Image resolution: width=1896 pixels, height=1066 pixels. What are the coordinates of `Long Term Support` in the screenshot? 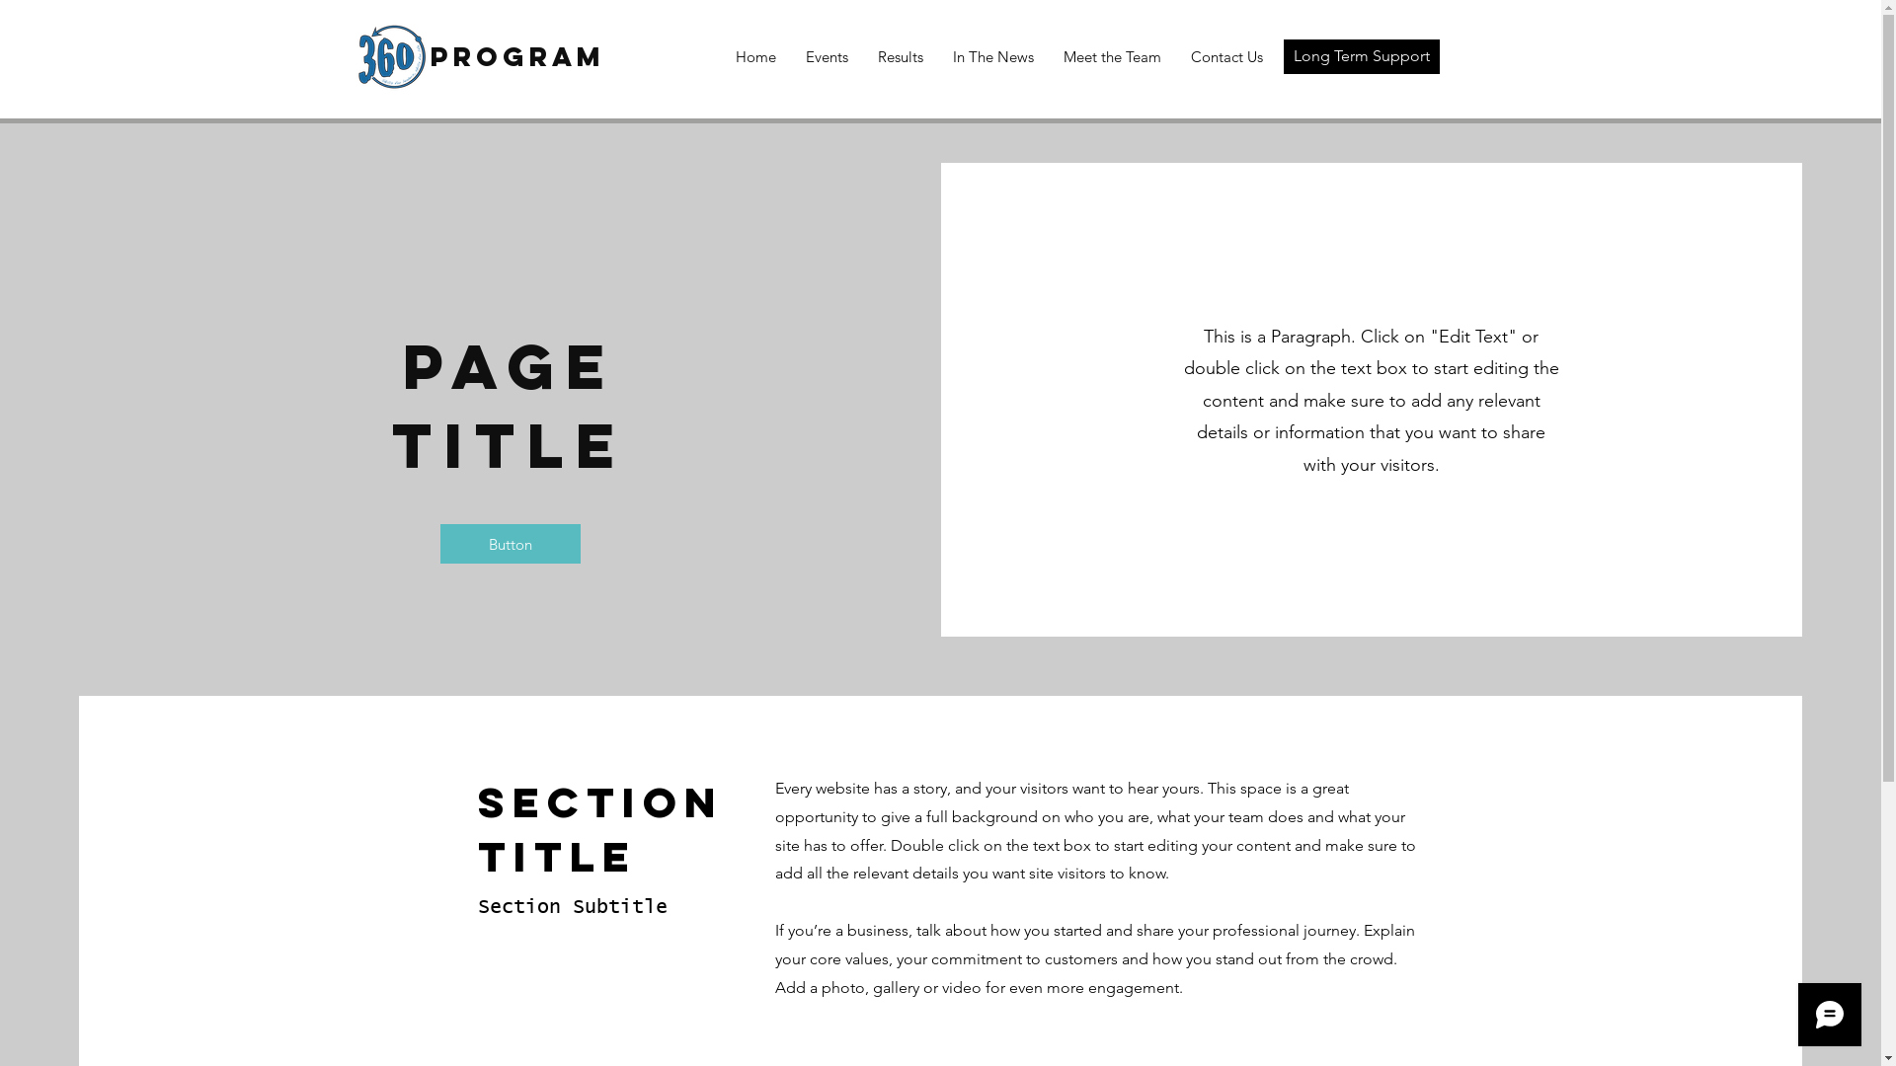 It's located at (1362, 57).